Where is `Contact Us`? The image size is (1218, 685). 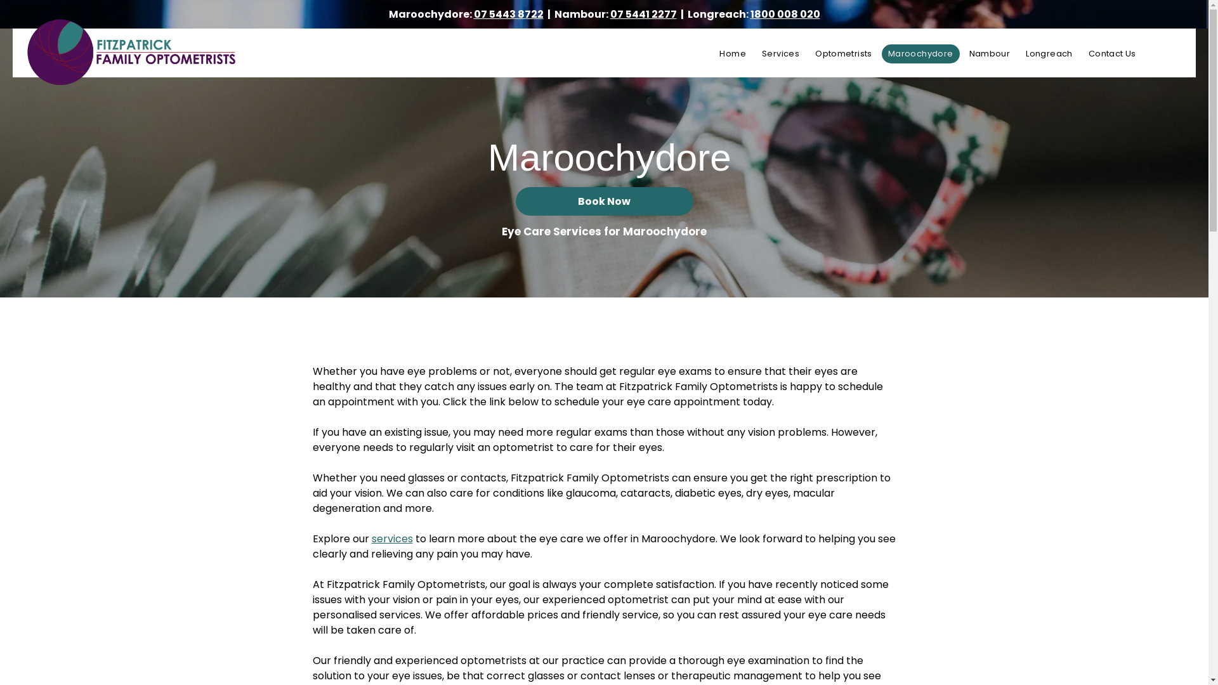
Contact Us is located at coordinates (1113, 54).